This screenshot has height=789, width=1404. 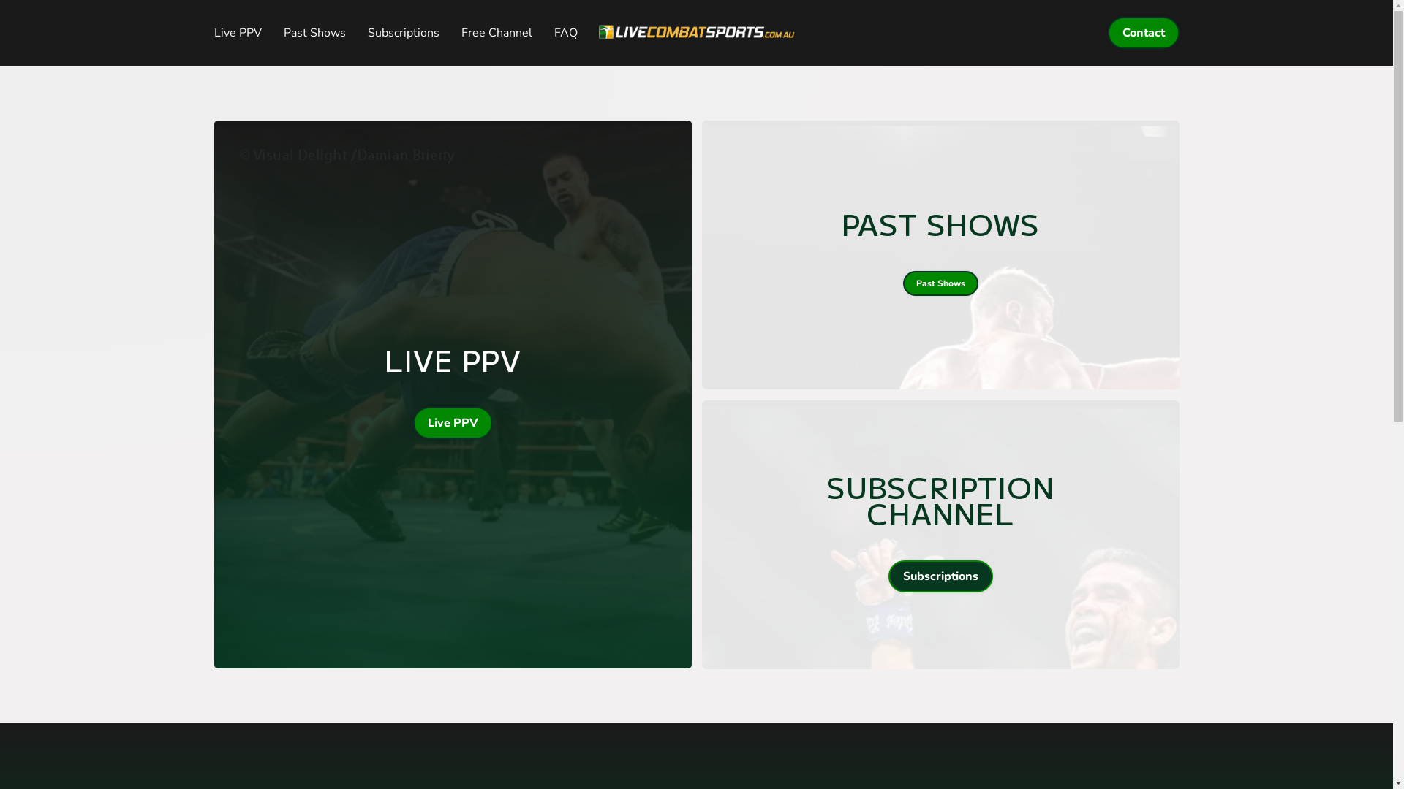 What do you see at coordinates (314, 33) in the screenshot?
I see `Past Shows` at bounding box center [314, 33].